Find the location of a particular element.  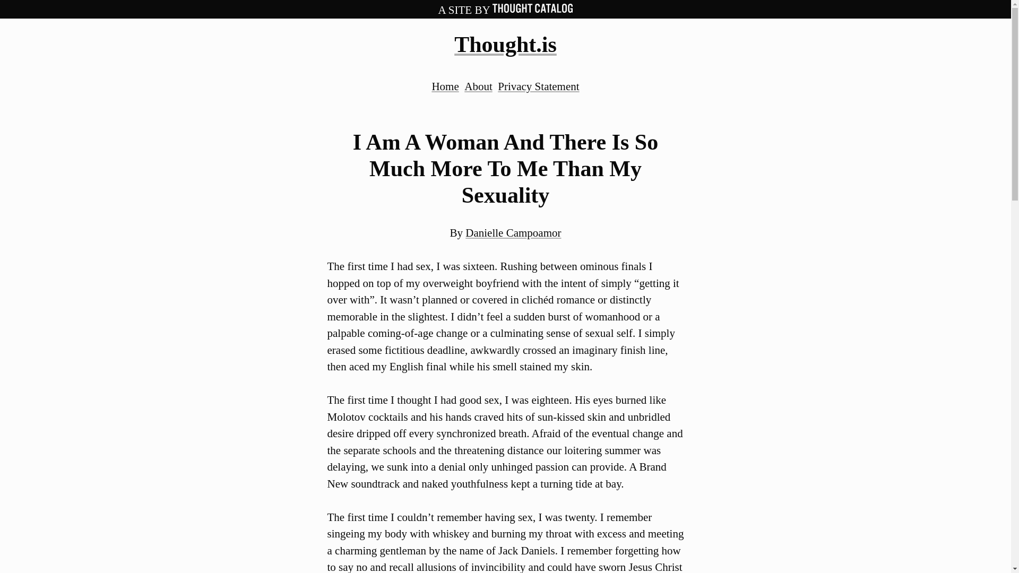

Posts by Danielle Campoamor is located at coordinates (513, 232).